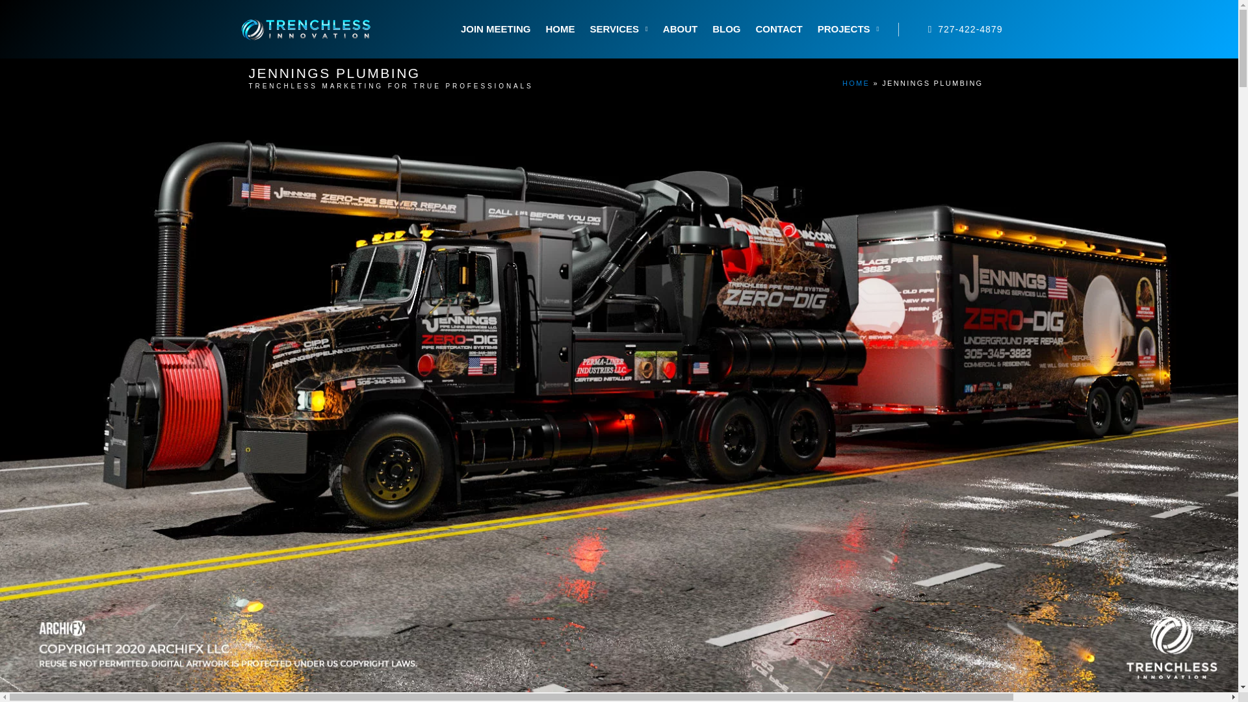  I want to click on JOIN MEETING, so click(495, 29).